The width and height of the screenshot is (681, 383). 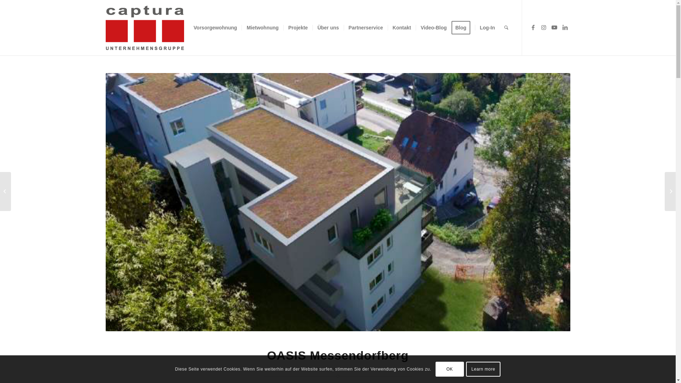 I want to click on Vorsorgewohnung, so click(x=216, y=28).